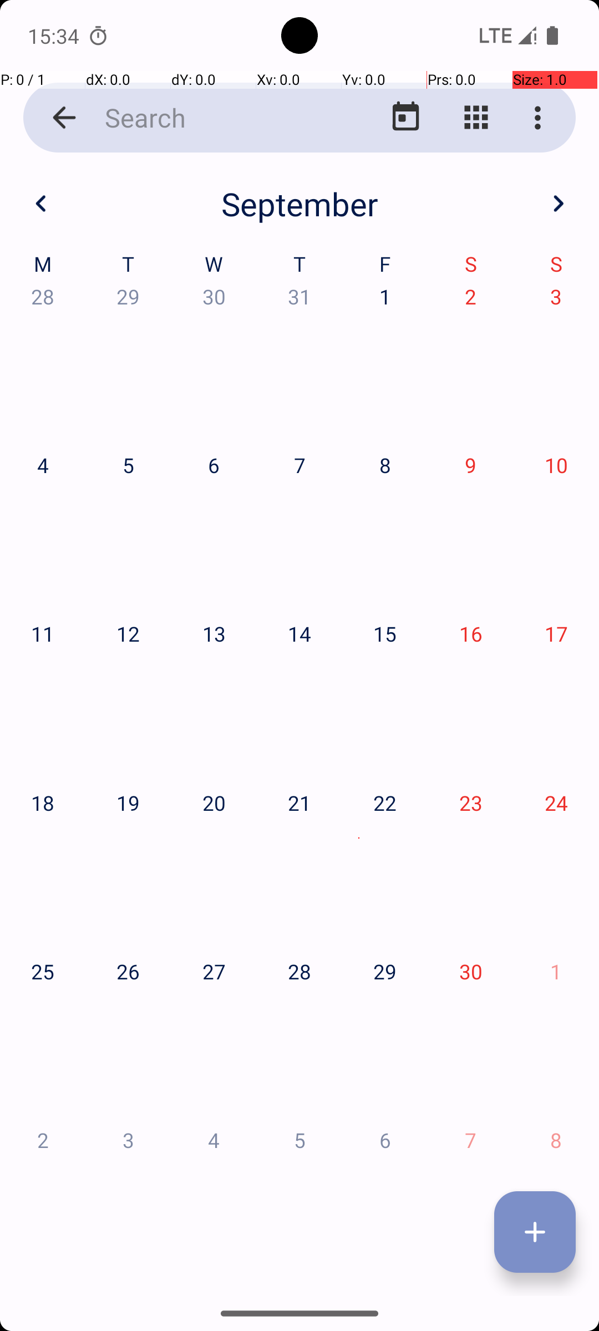  I want to click on JANUARY, so click(105, 272).